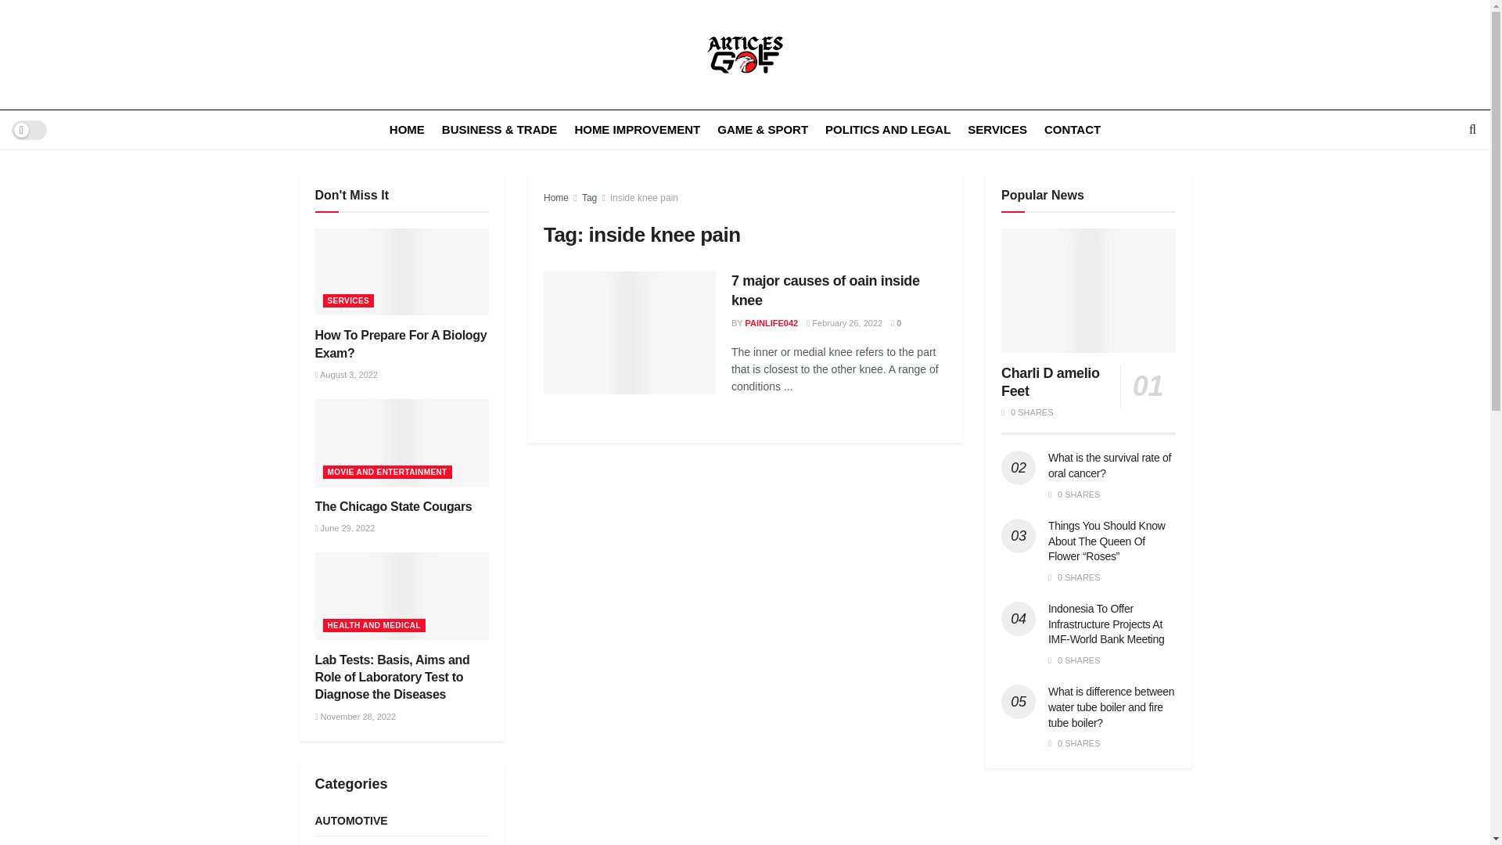 The image size is (1502, 845). I want to click on SERVICES, so click(348, 300).